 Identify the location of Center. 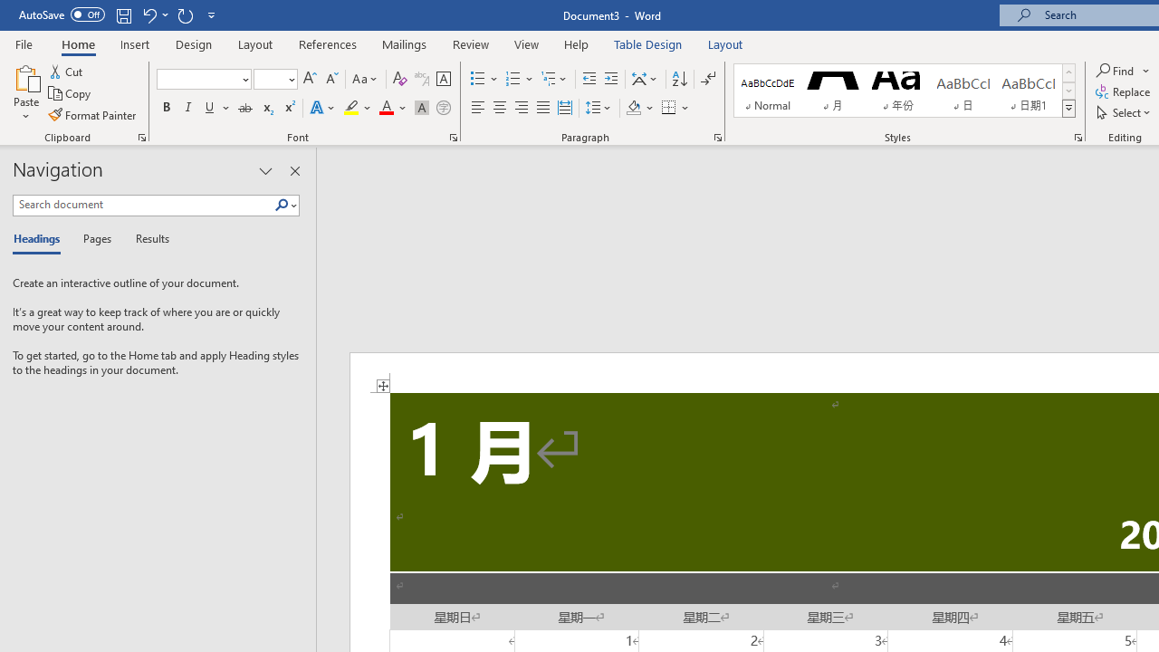
(500, 109).